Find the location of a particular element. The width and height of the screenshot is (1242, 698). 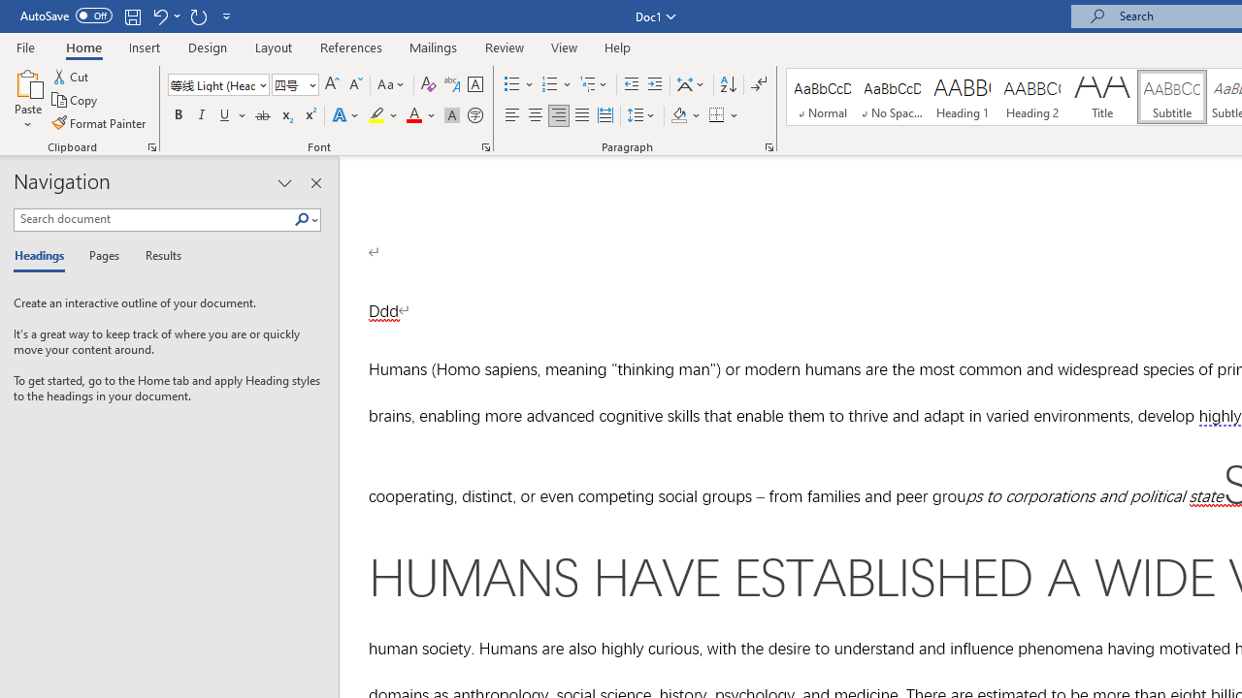

Italic is located at coordinates (202, 116).